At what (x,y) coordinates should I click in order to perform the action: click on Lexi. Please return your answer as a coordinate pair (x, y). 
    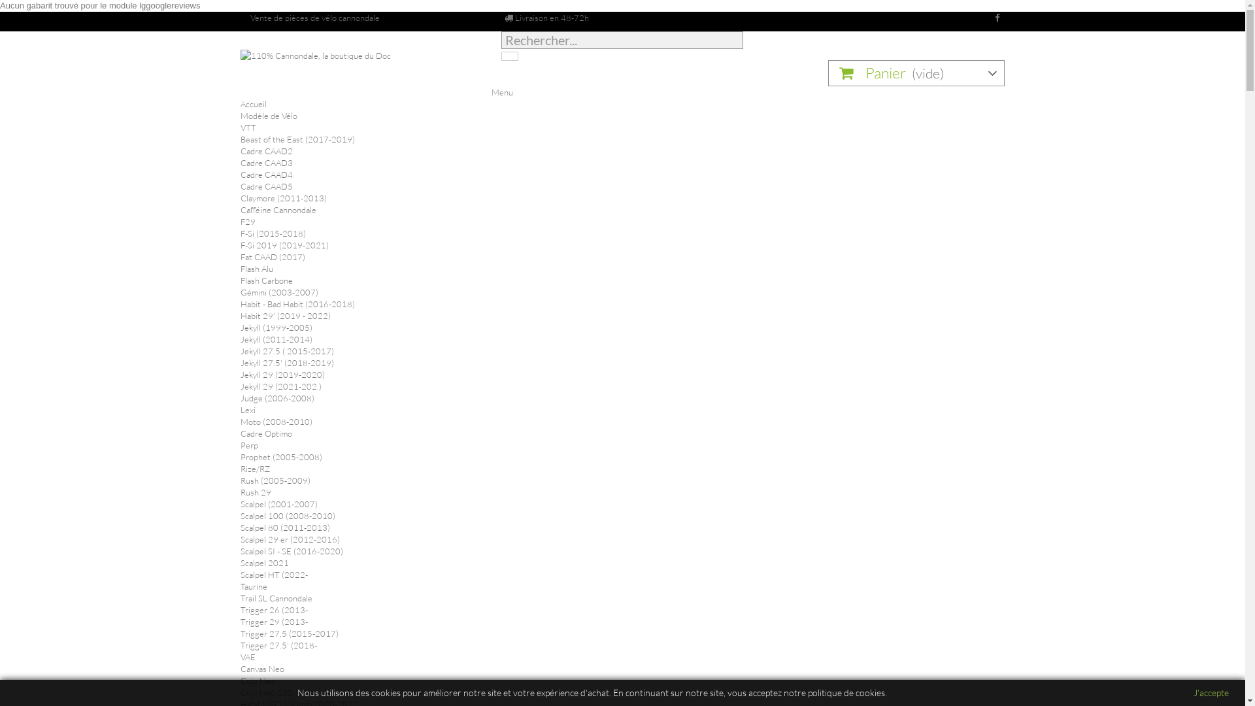
    Looking at the image, I should click on (248, 409).